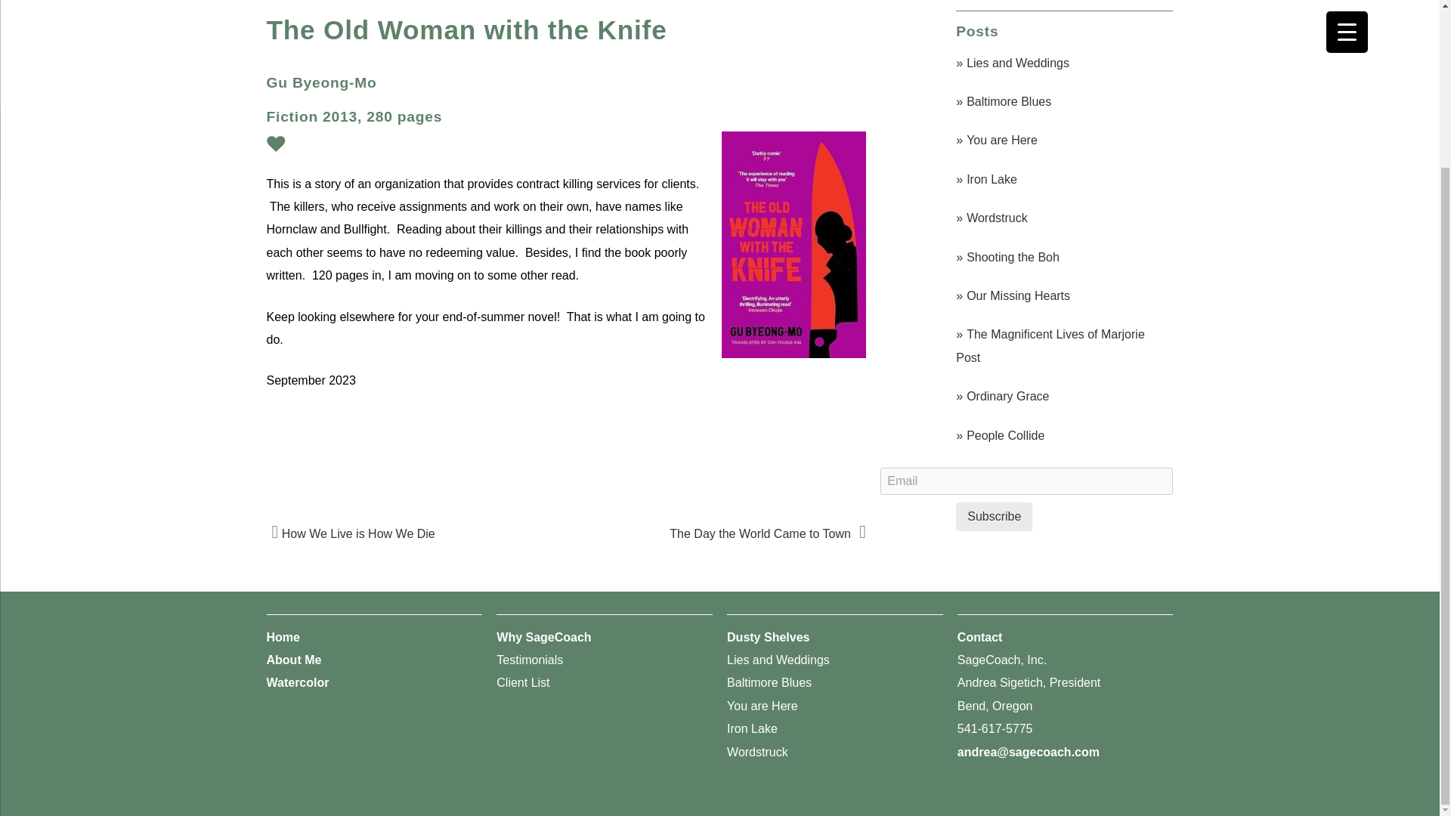  What do you see at coordinates (349, 533) in the screenshot?
I see `How We Live is How We Die` at bounding box center [349, 533].